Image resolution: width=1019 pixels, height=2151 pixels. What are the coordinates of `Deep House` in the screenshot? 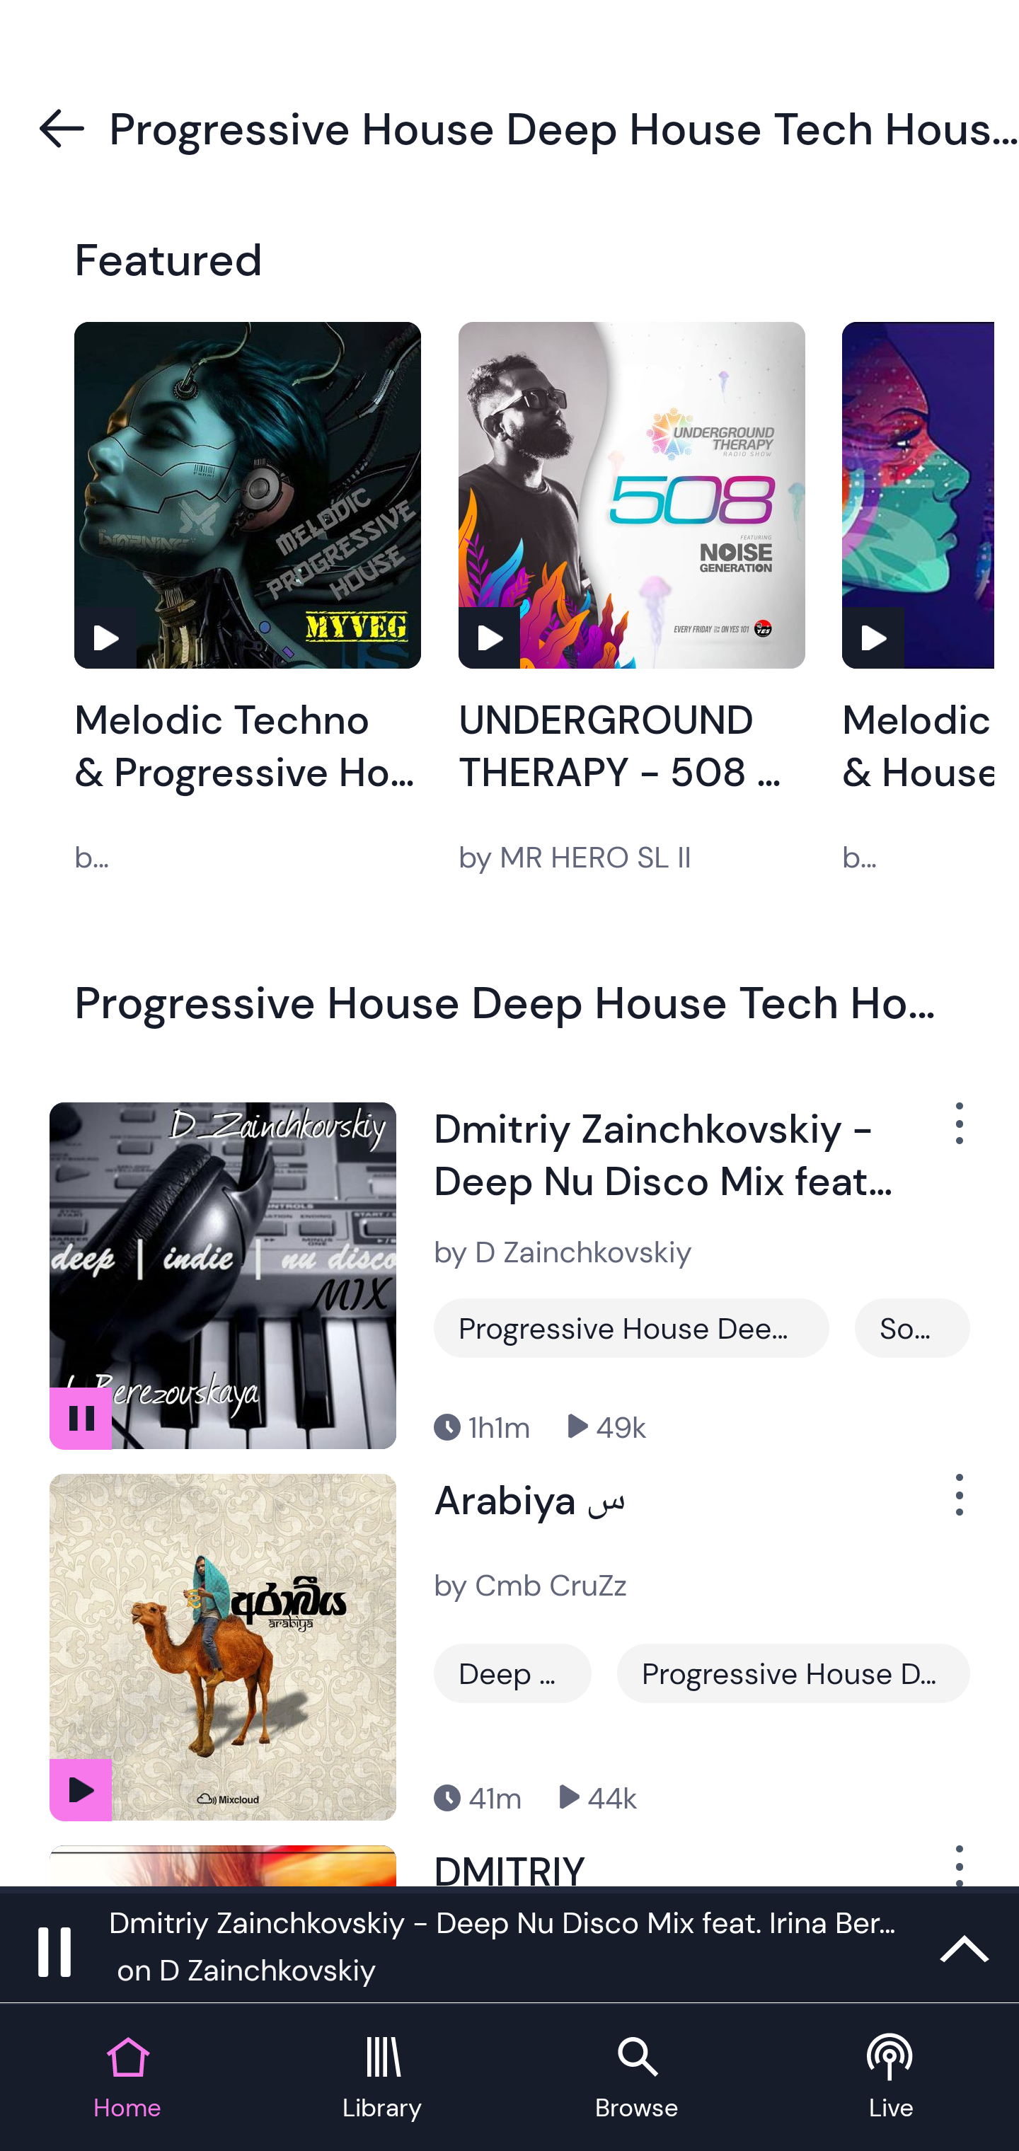 It's located at (512, 1673).